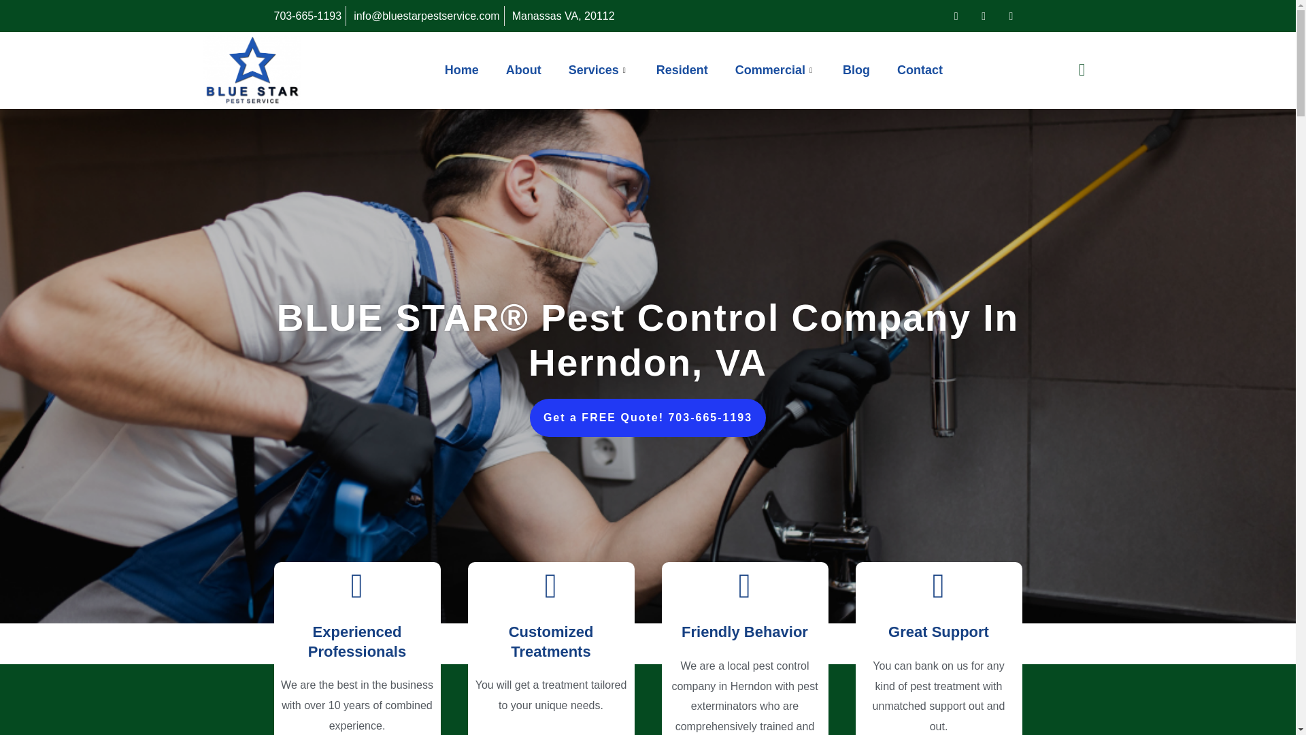  Describe the element at coordinates (682, 69) in the screenshot. I see `Resident` at that location.